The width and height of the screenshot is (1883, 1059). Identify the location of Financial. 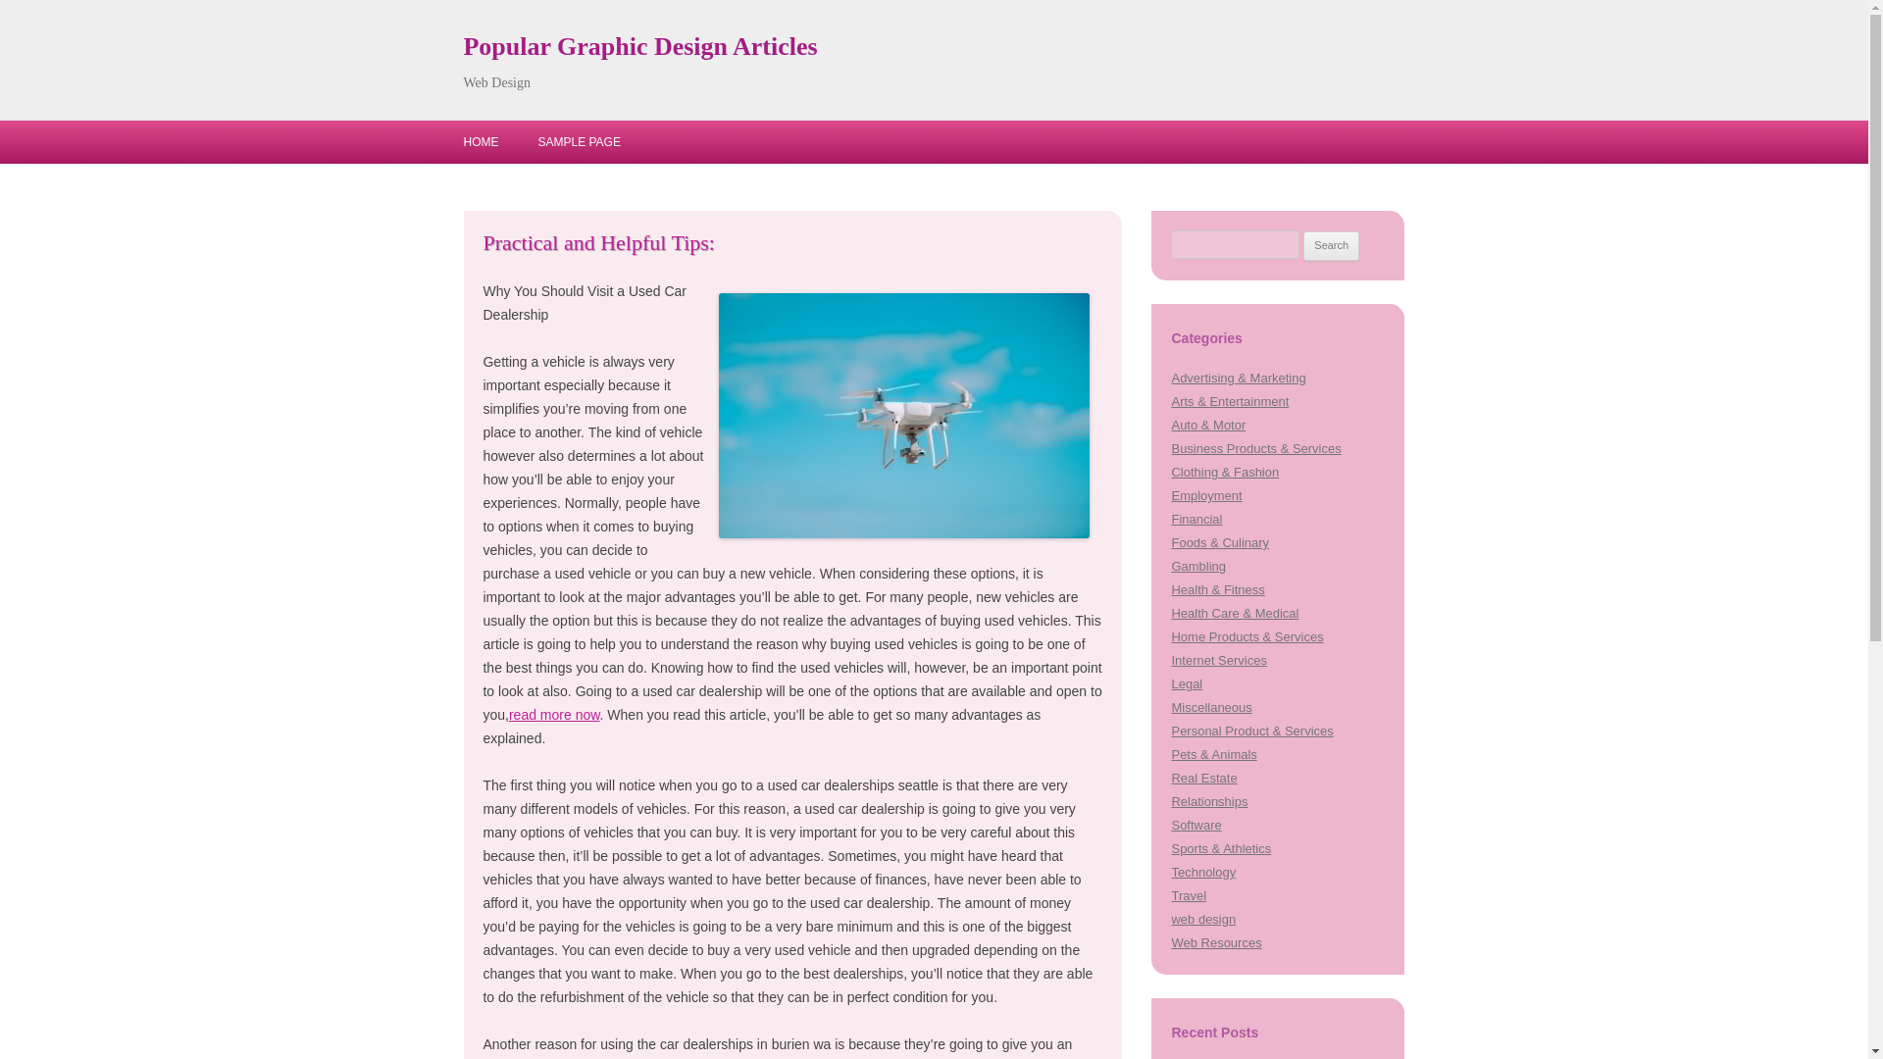
(1196, 518).